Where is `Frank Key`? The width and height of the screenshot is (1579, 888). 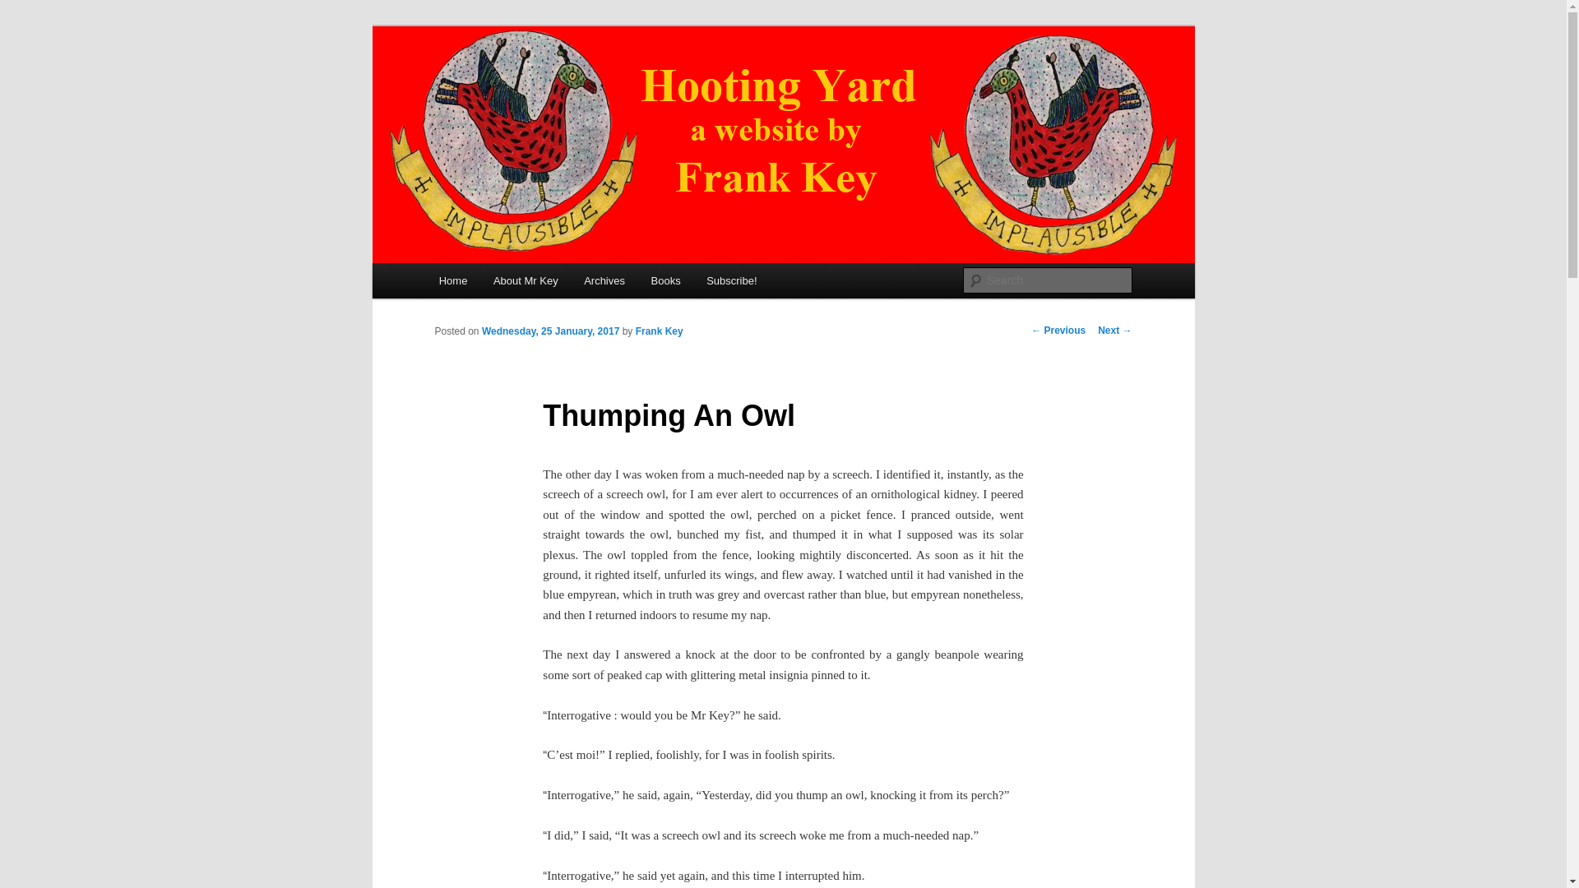 Frank Key is located at coordinates (660, 331).